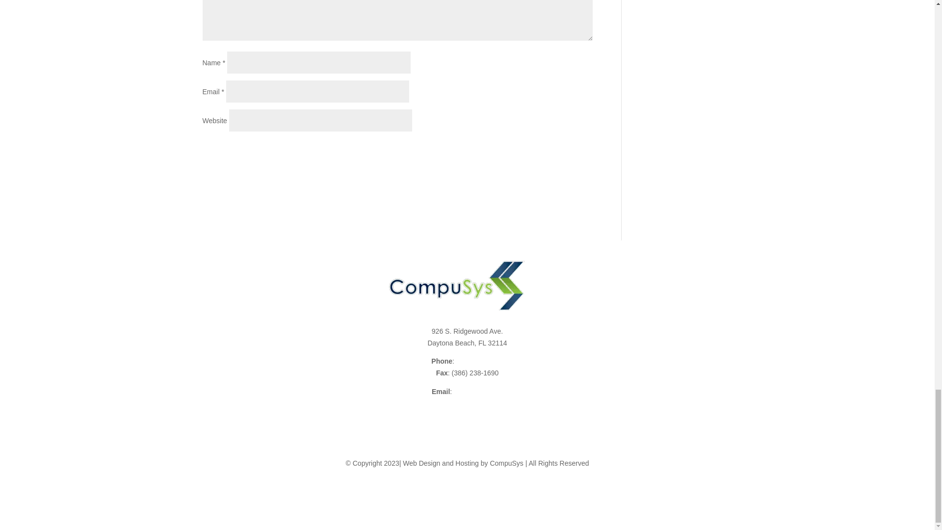 Image resolution: width=942 pixels, height=530 pixels. Describe the element at coordinates (438, 499) in the screenshot. I see `Follow on Facebook` at that location.